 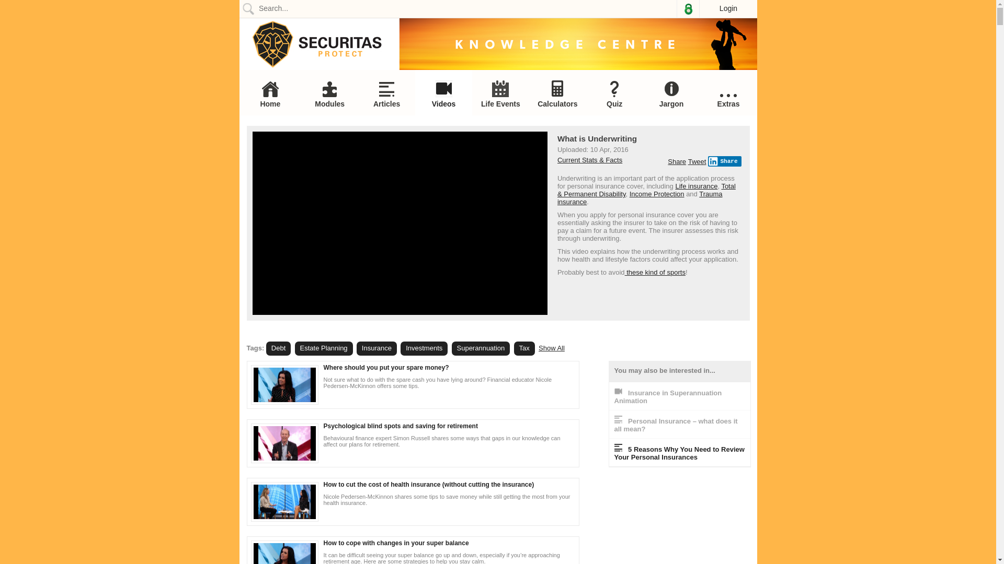 I want to click on Videos, so click(x=443, y=94).